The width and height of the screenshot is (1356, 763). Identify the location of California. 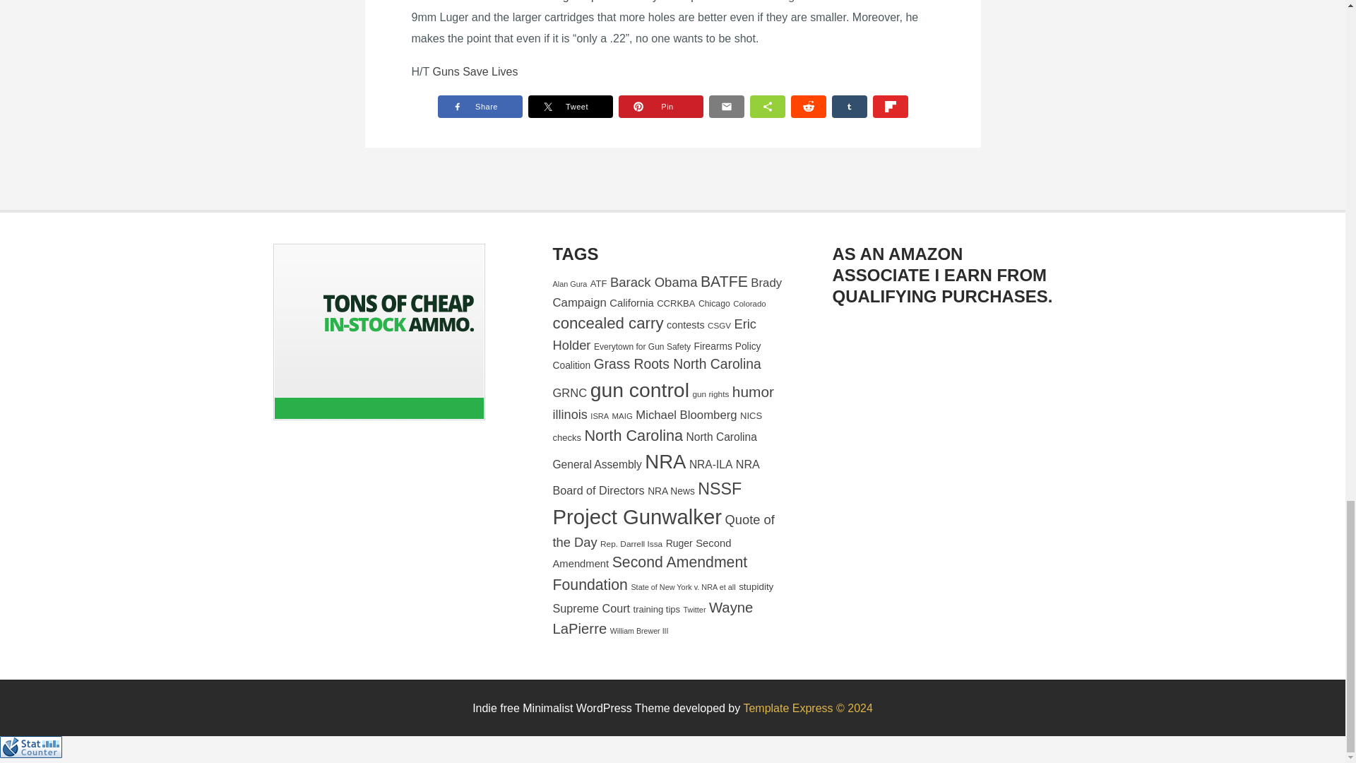
(631, 303).